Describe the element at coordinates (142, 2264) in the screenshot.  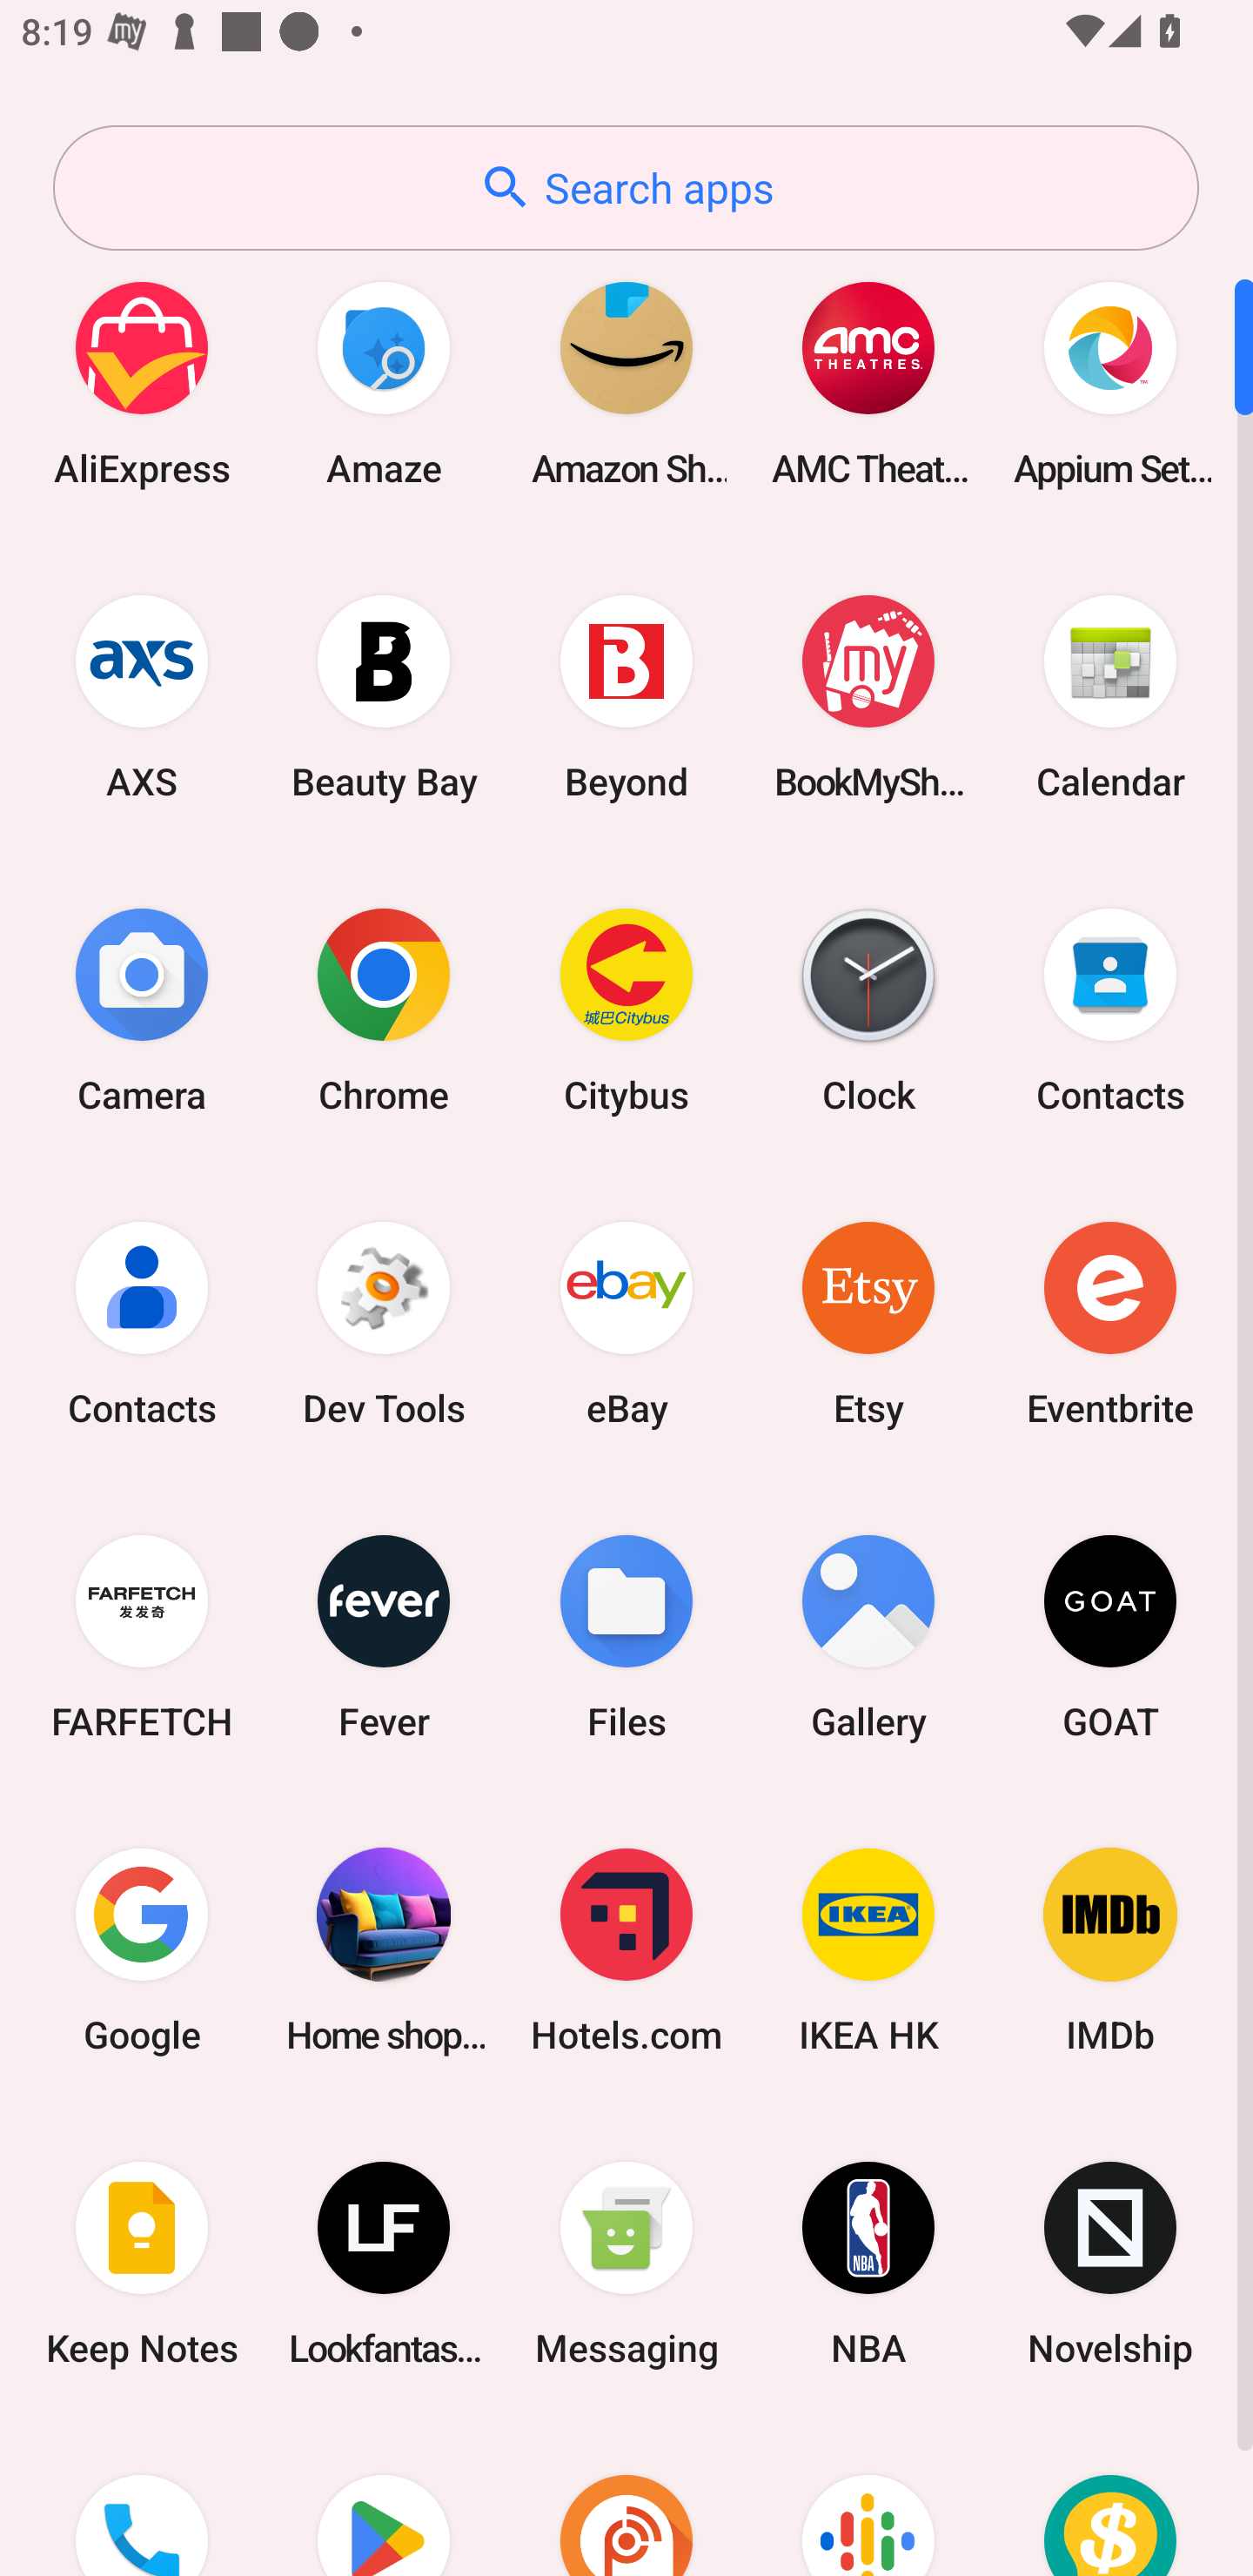
I see `Keep Notes` at that location.